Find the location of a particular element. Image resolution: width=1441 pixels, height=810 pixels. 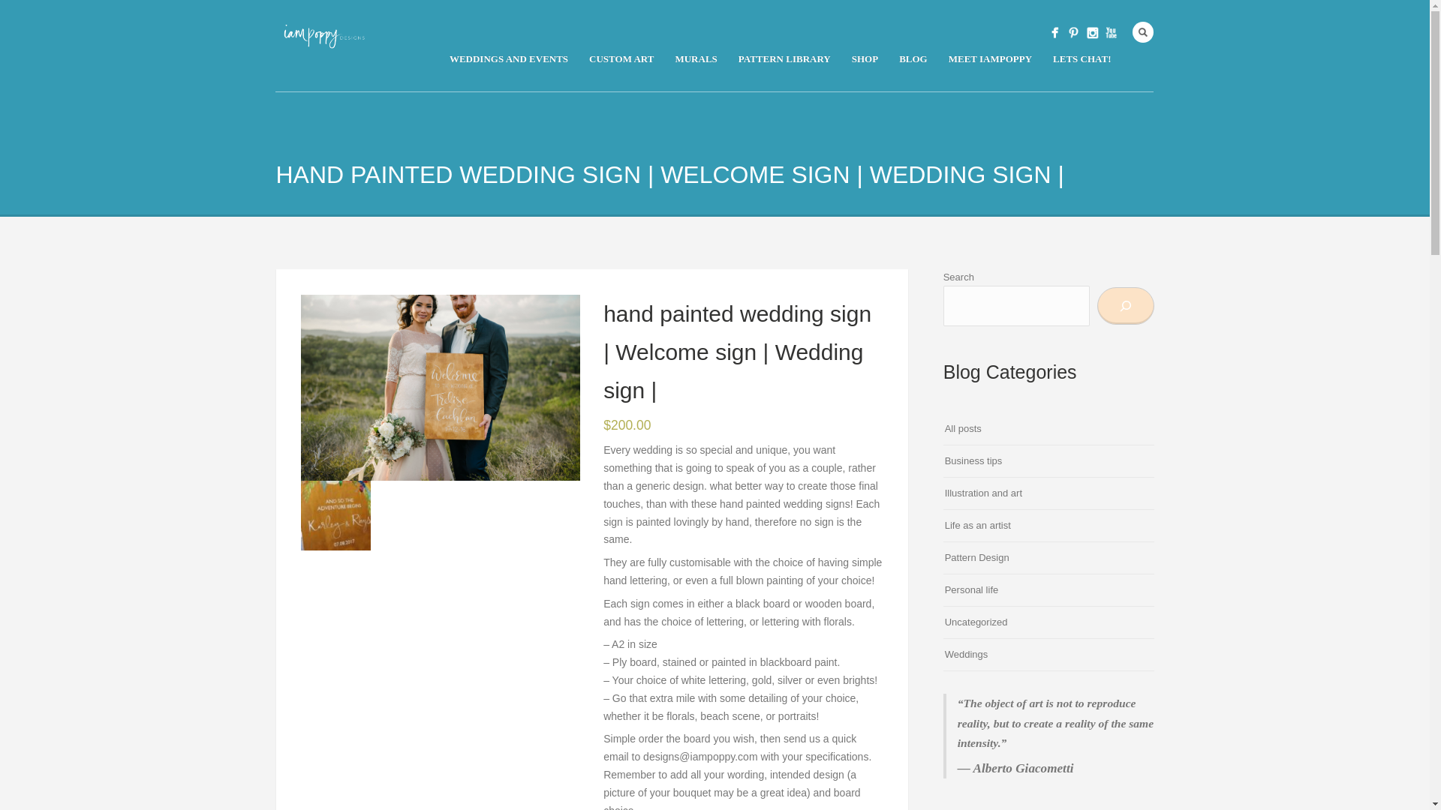

MURALS is located at coordinates (696, 58).